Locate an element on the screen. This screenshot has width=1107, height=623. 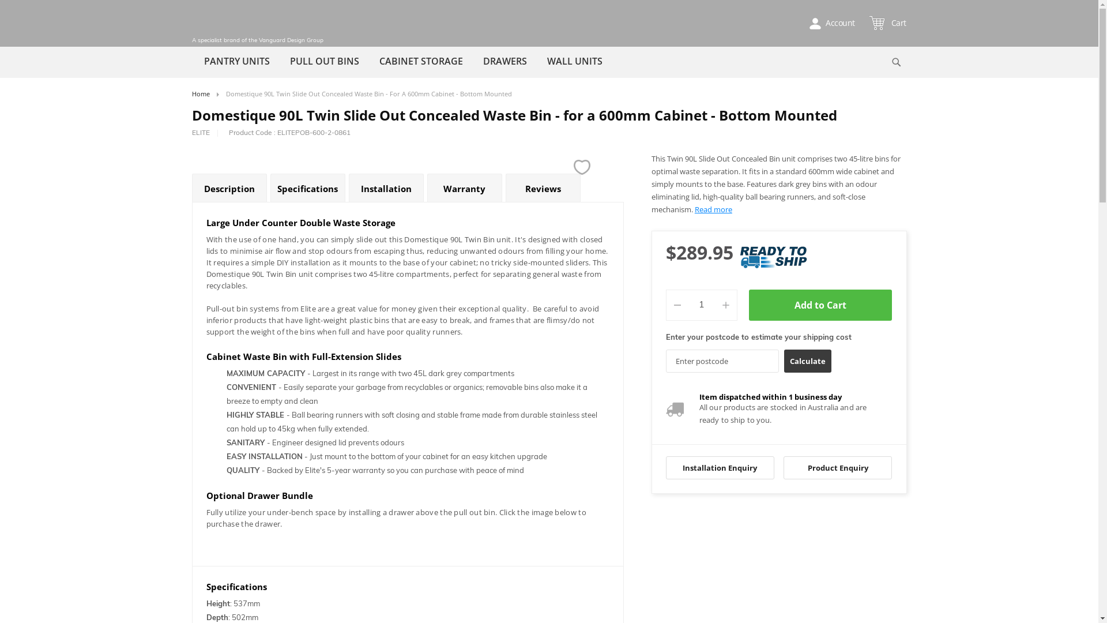
Reviews is located at coordinates (543, 188).